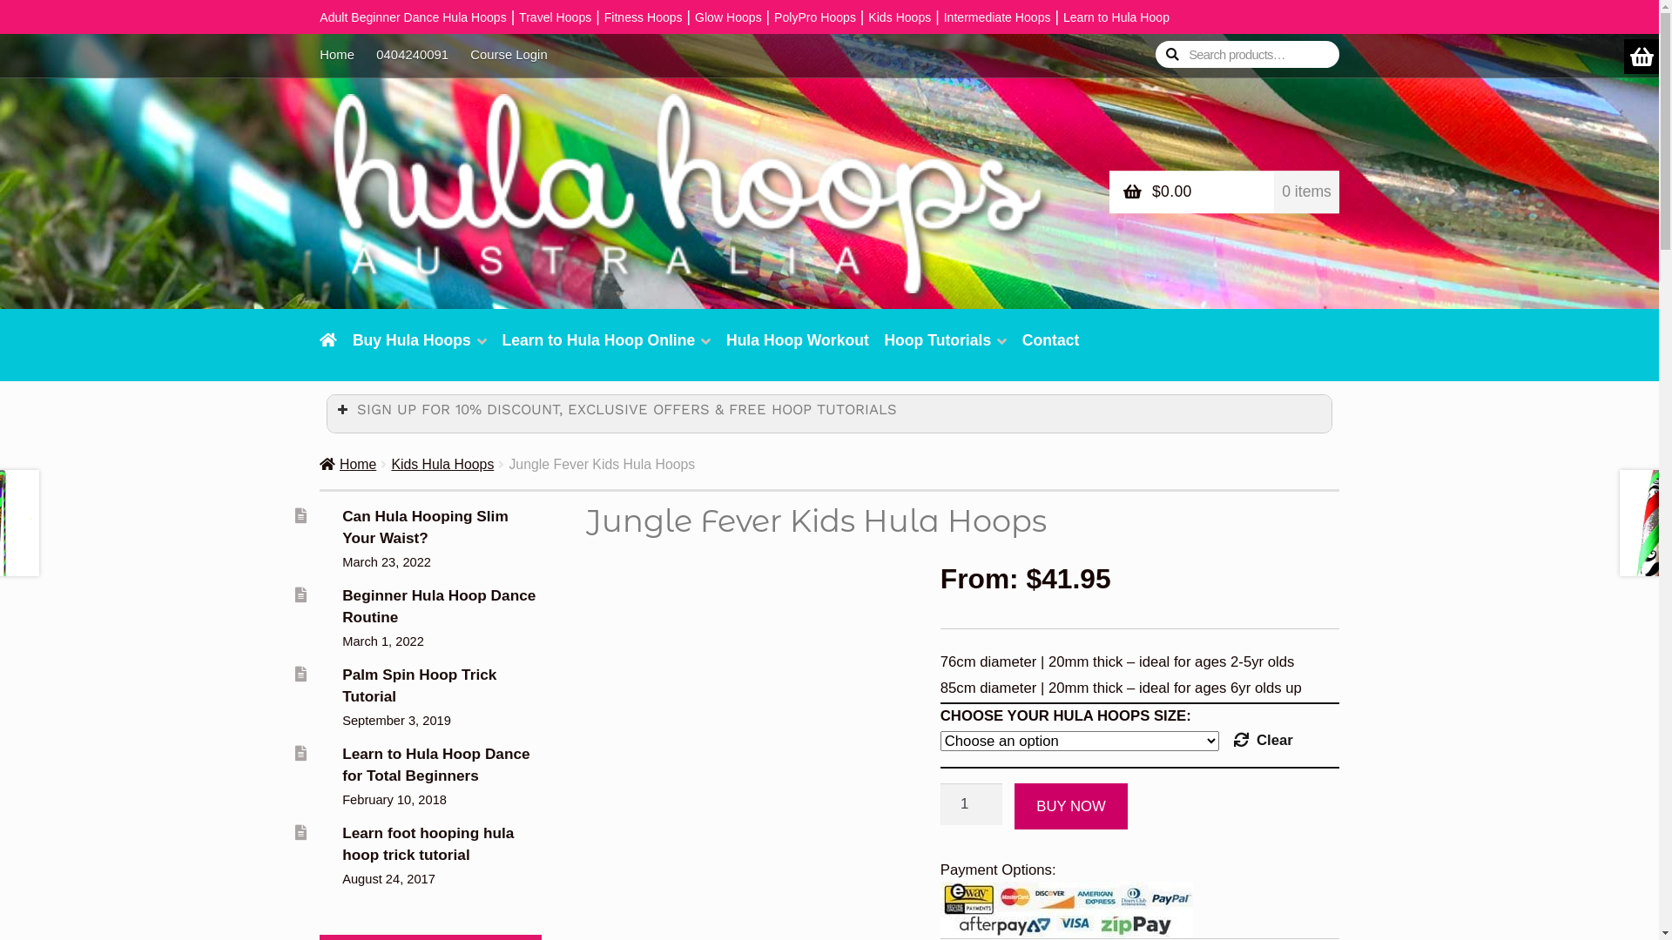 This screenshot has height=940, width=1672. Describe the element at coordinates (1264, 740) in the screenshot. I see `Clear` at that location.